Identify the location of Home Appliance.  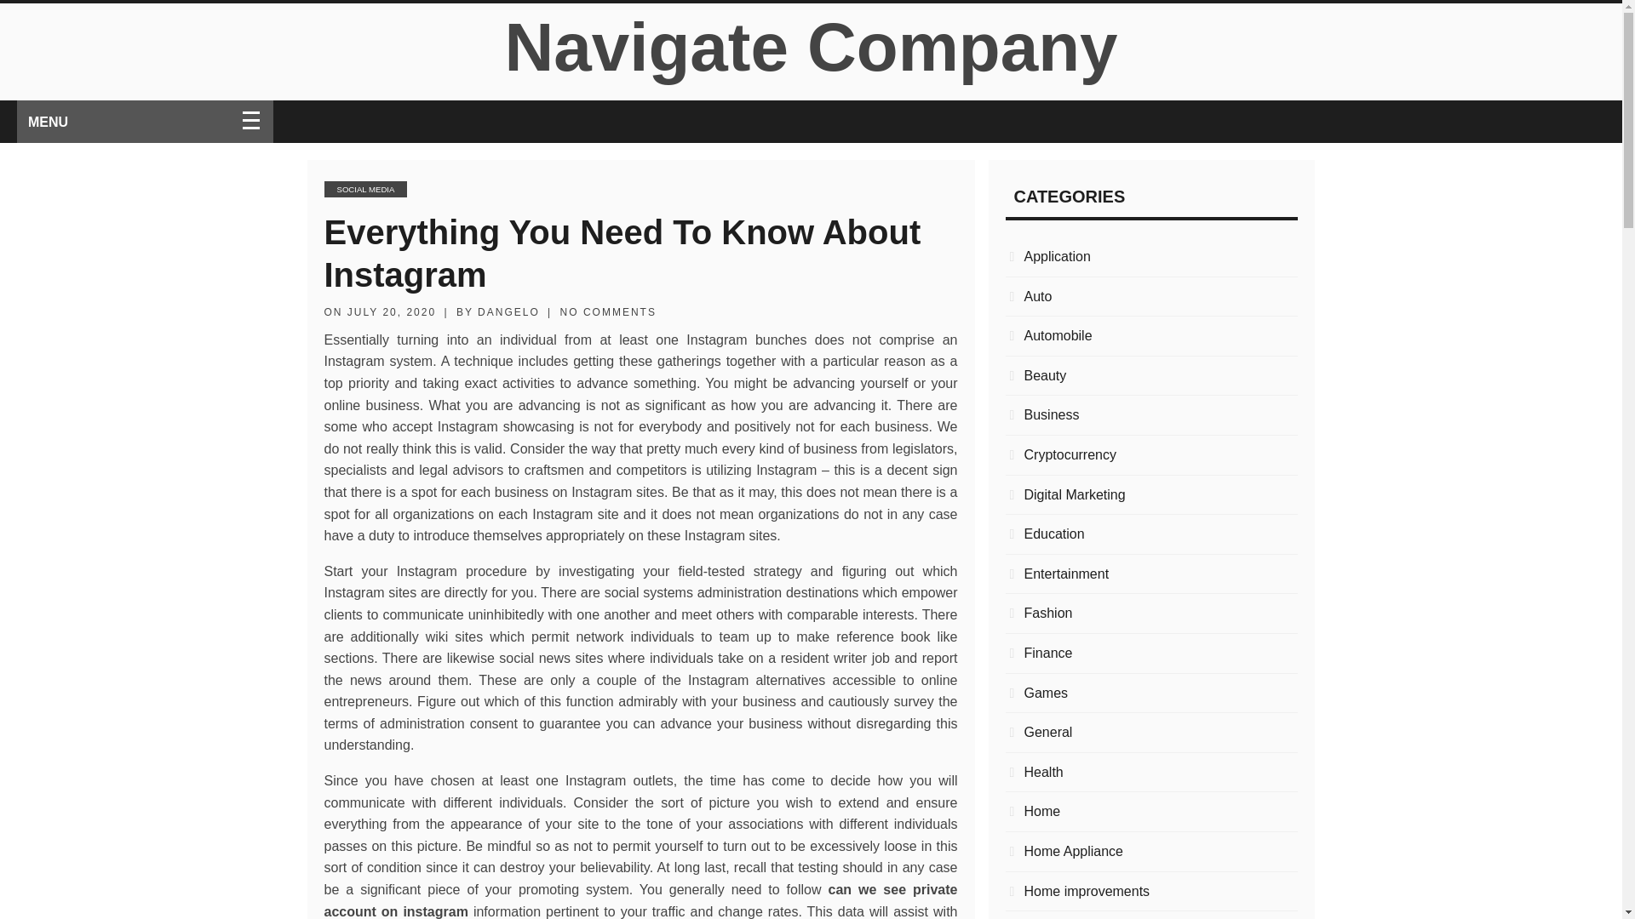
(1151, 852).